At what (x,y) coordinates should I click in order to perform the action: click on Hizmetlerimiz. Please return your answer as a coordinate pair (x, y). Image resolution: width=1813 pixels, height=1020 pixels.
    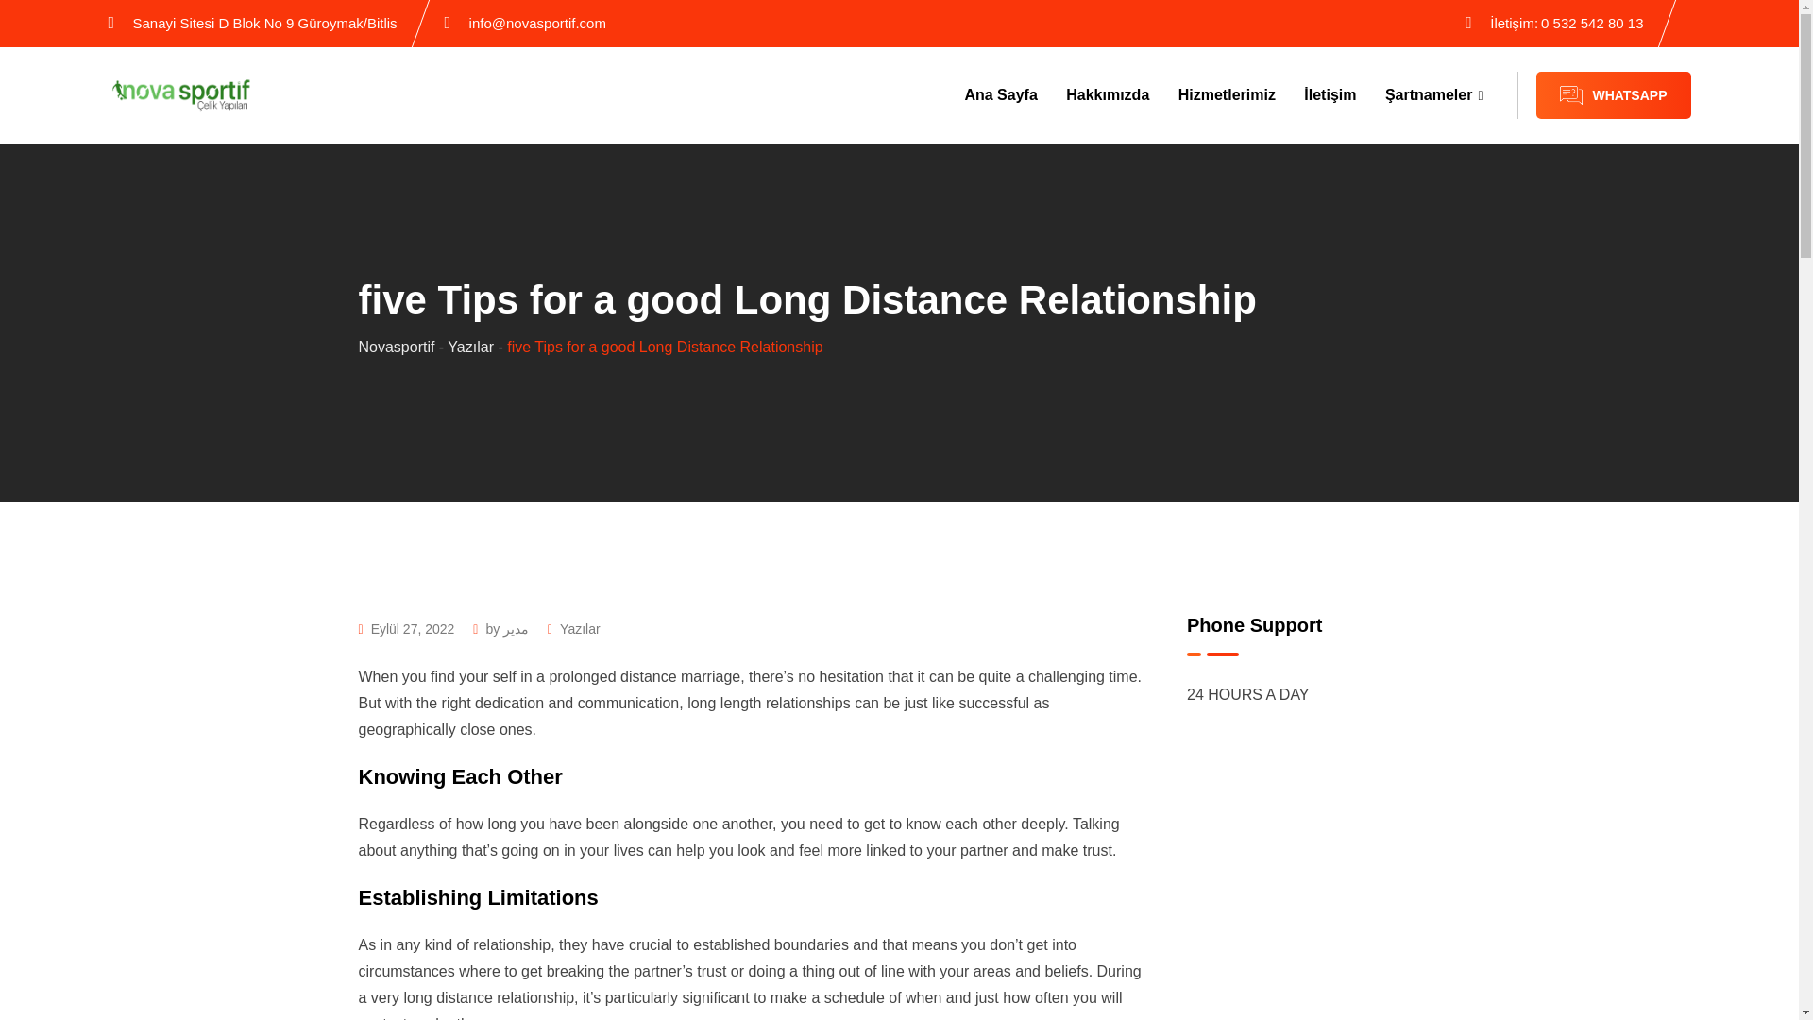
    Looking at the image, I should click on (1226, 94).